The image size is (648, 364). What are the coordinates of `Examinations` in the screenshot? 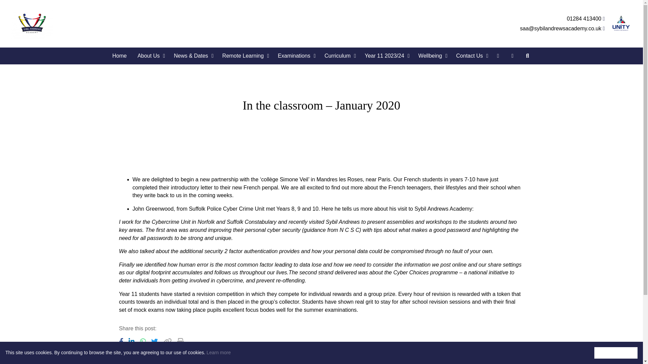 It's located at (295, 56).